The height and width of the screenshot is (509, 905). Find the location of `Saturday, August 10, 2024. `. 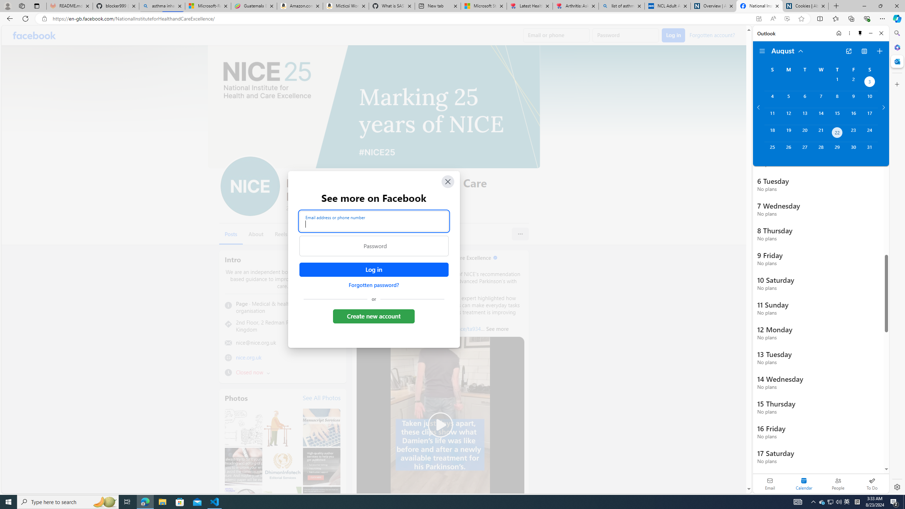

Saturday, August 10, 2024.  is located at coordinates (870, 99).